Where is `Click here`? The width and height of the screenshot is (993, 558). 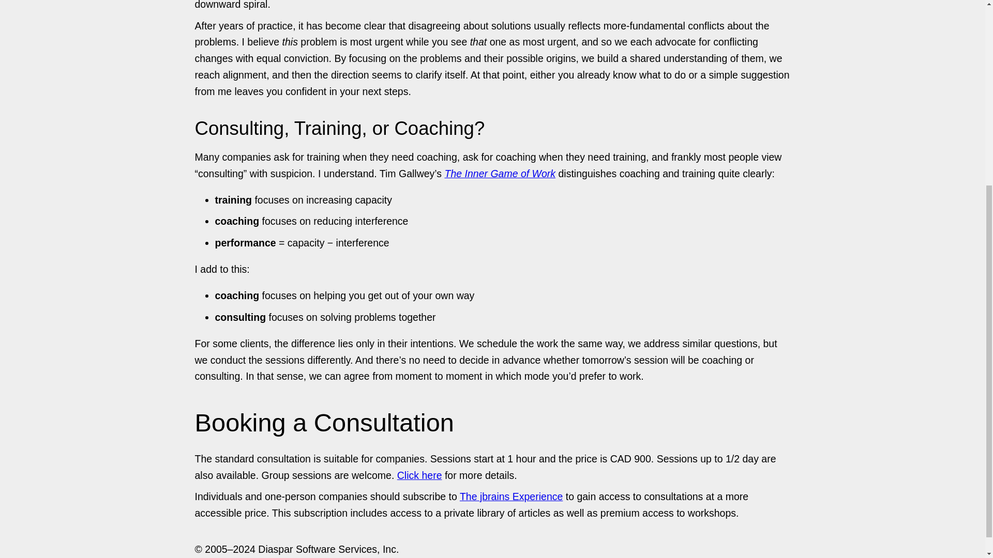
Click here is located at coordinates (419, 475).